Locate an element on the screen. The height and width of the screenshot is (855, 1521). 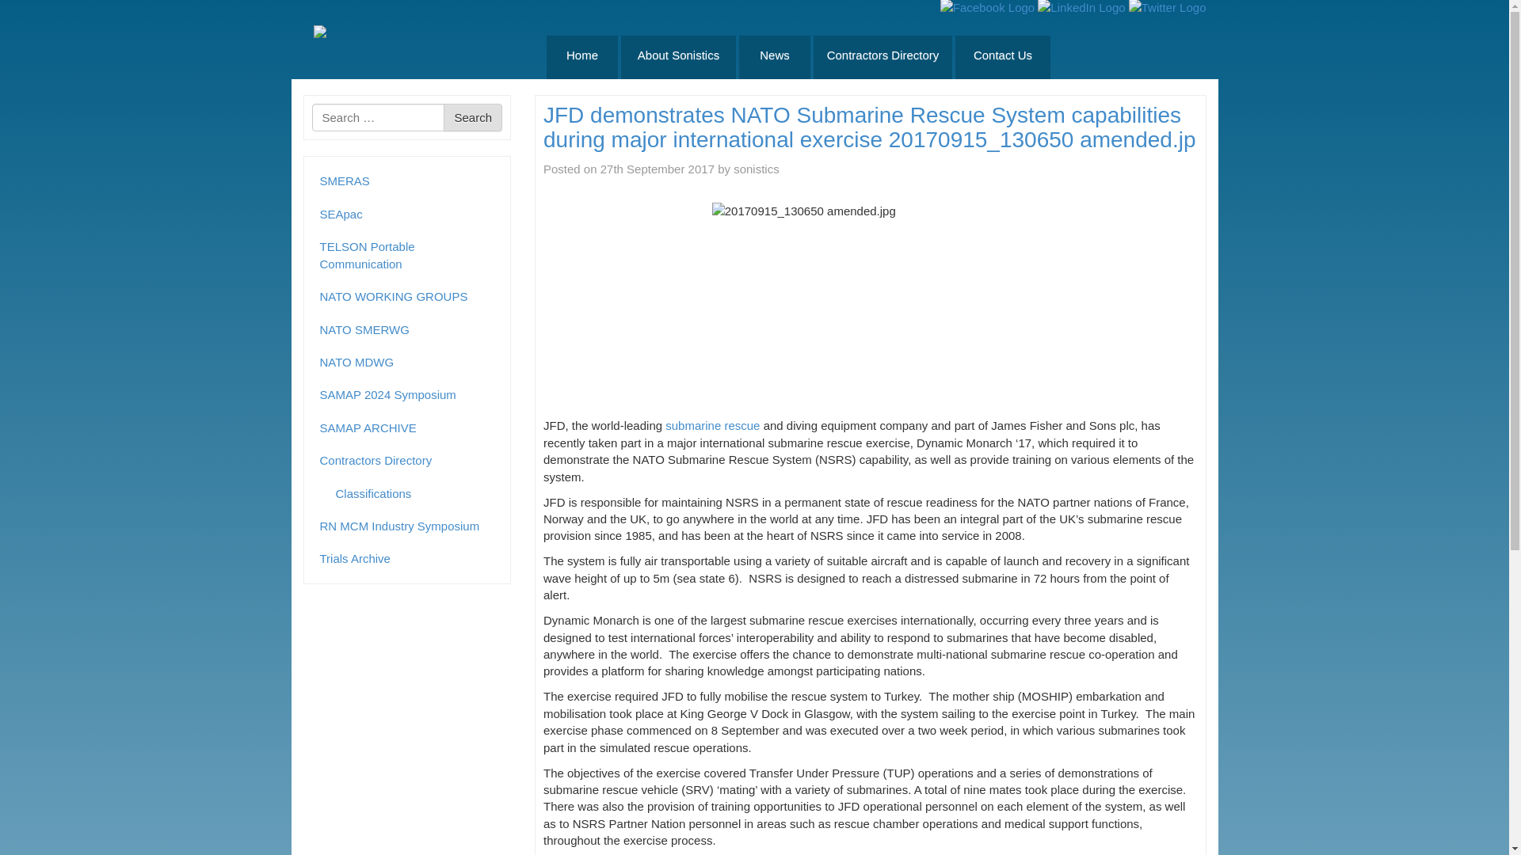
submarine rescue is located at coordinates (712, 426).